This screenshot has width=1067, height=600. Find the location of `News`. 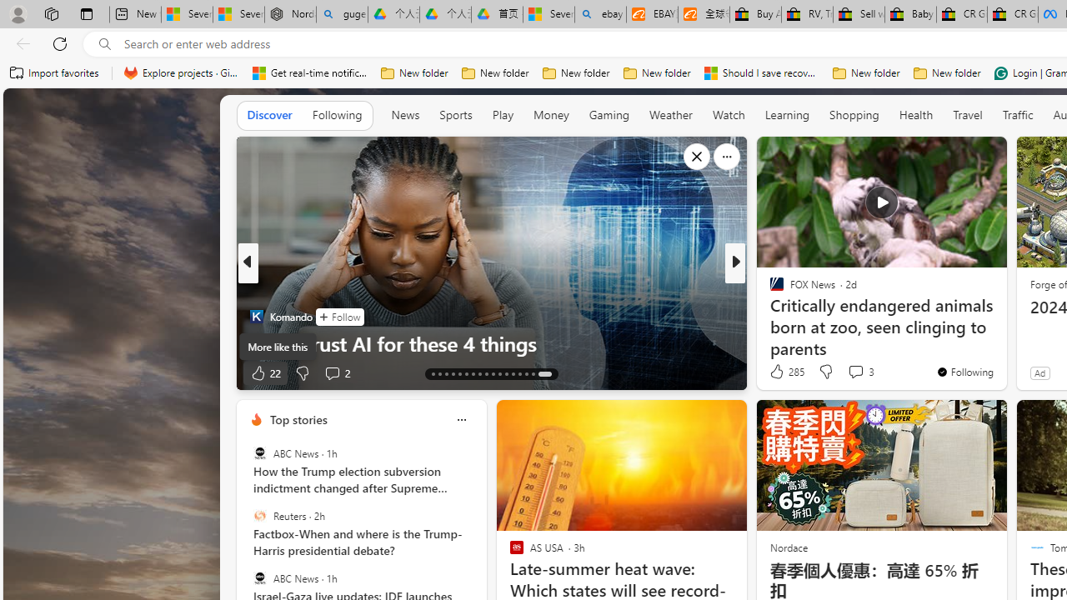

News is located at coordinates (405, 115).